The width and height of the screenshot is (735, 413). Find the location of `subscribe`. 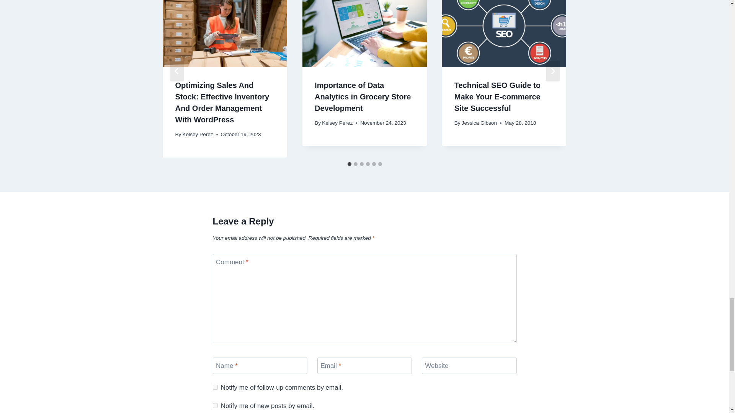

subscribe is located at coordinates (215, 405).